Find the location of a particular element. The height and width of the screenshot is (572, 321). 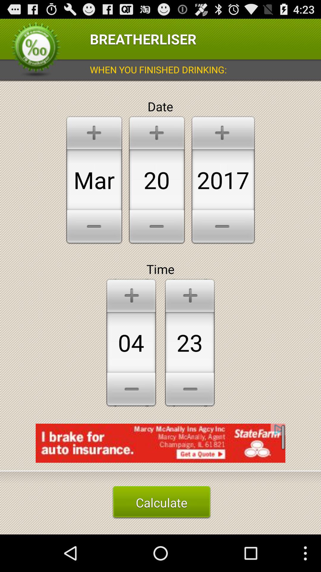

click on plus icon on top of mar text is located at coordinates (94, 132).